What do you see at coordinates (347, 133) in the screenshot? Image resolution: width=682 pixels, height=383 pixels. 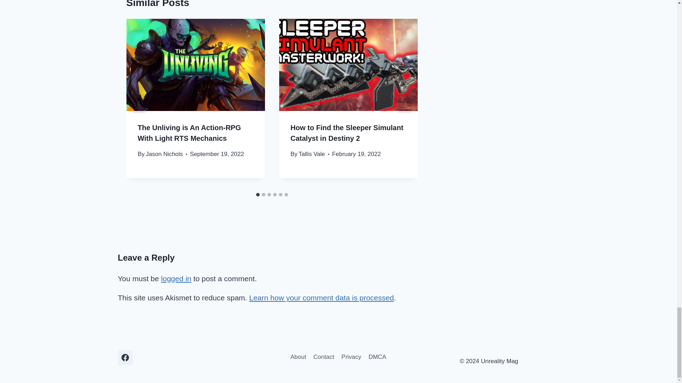 I see `How to Find the Sleeper Simulant Catalyst in Destiny 2` at bounding box center [347, 133].